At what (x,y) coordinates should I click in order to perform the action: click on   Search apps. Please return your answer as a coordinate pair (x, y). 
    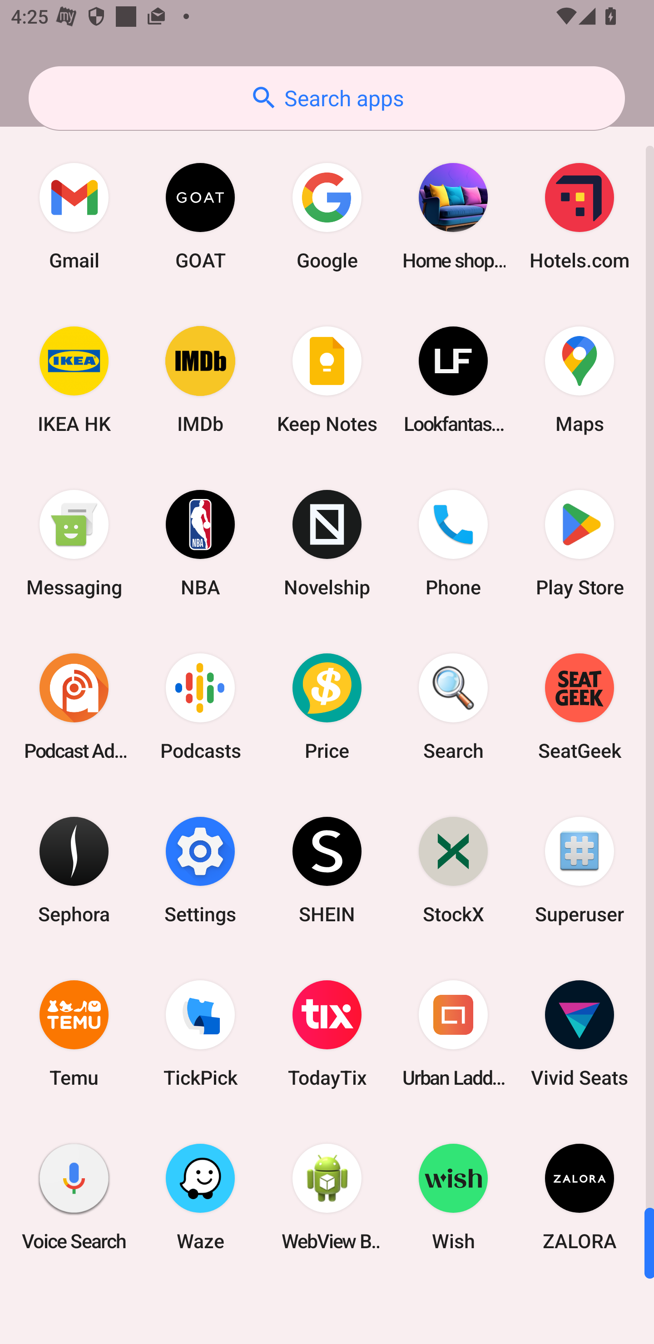
    Looking at the image, I should click on (327, 98).